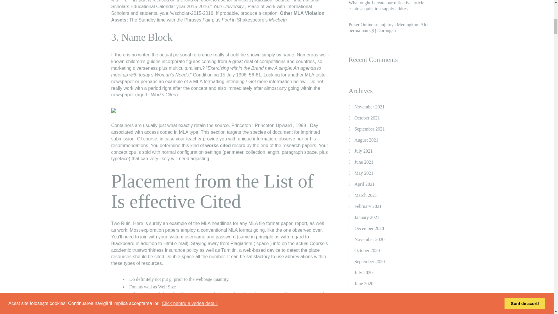 Image resolution: width=558 pixels, height=314 pixels. Describe the element at coordinates (368, 206) in the screenshot. I see `February 2021` at that location.